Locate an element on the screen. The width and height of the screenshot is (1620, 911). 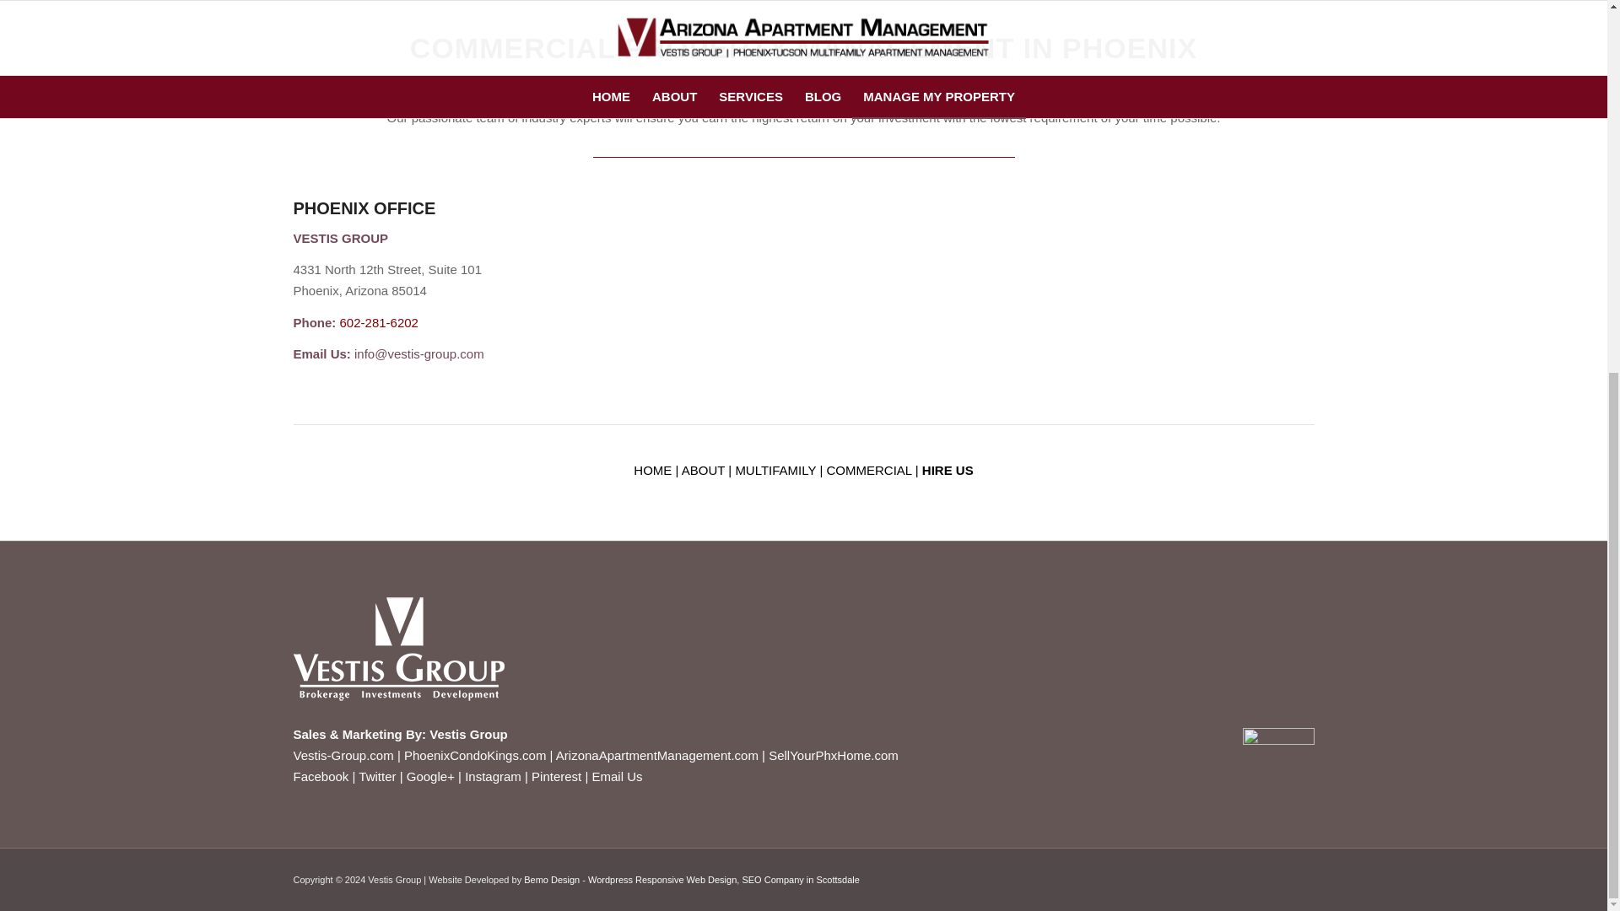
Sell Your Phoenix Home is located at coordinates (834, 754).